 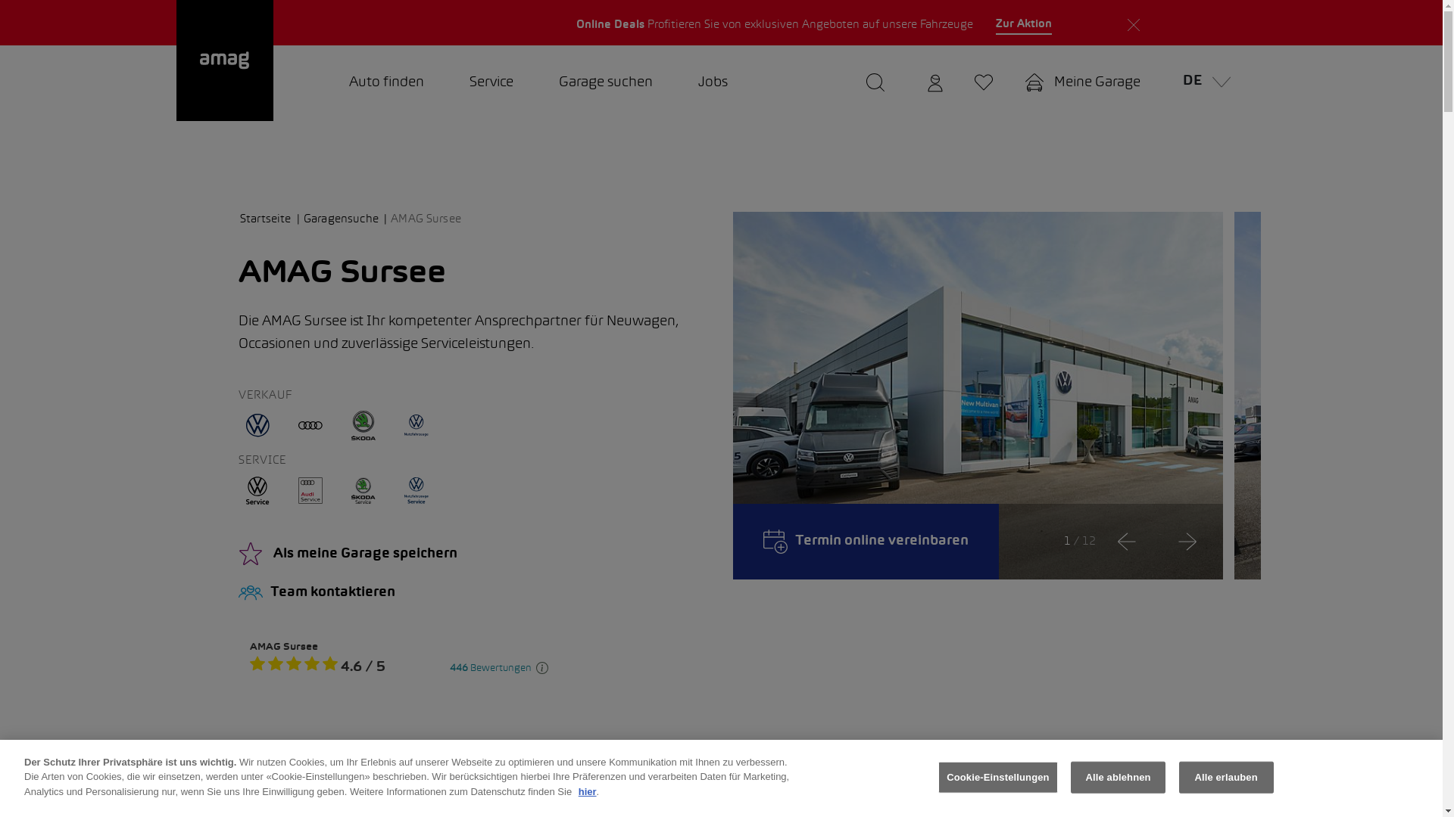 I want to click on Meine Garage, so click(x=1082, y=83).